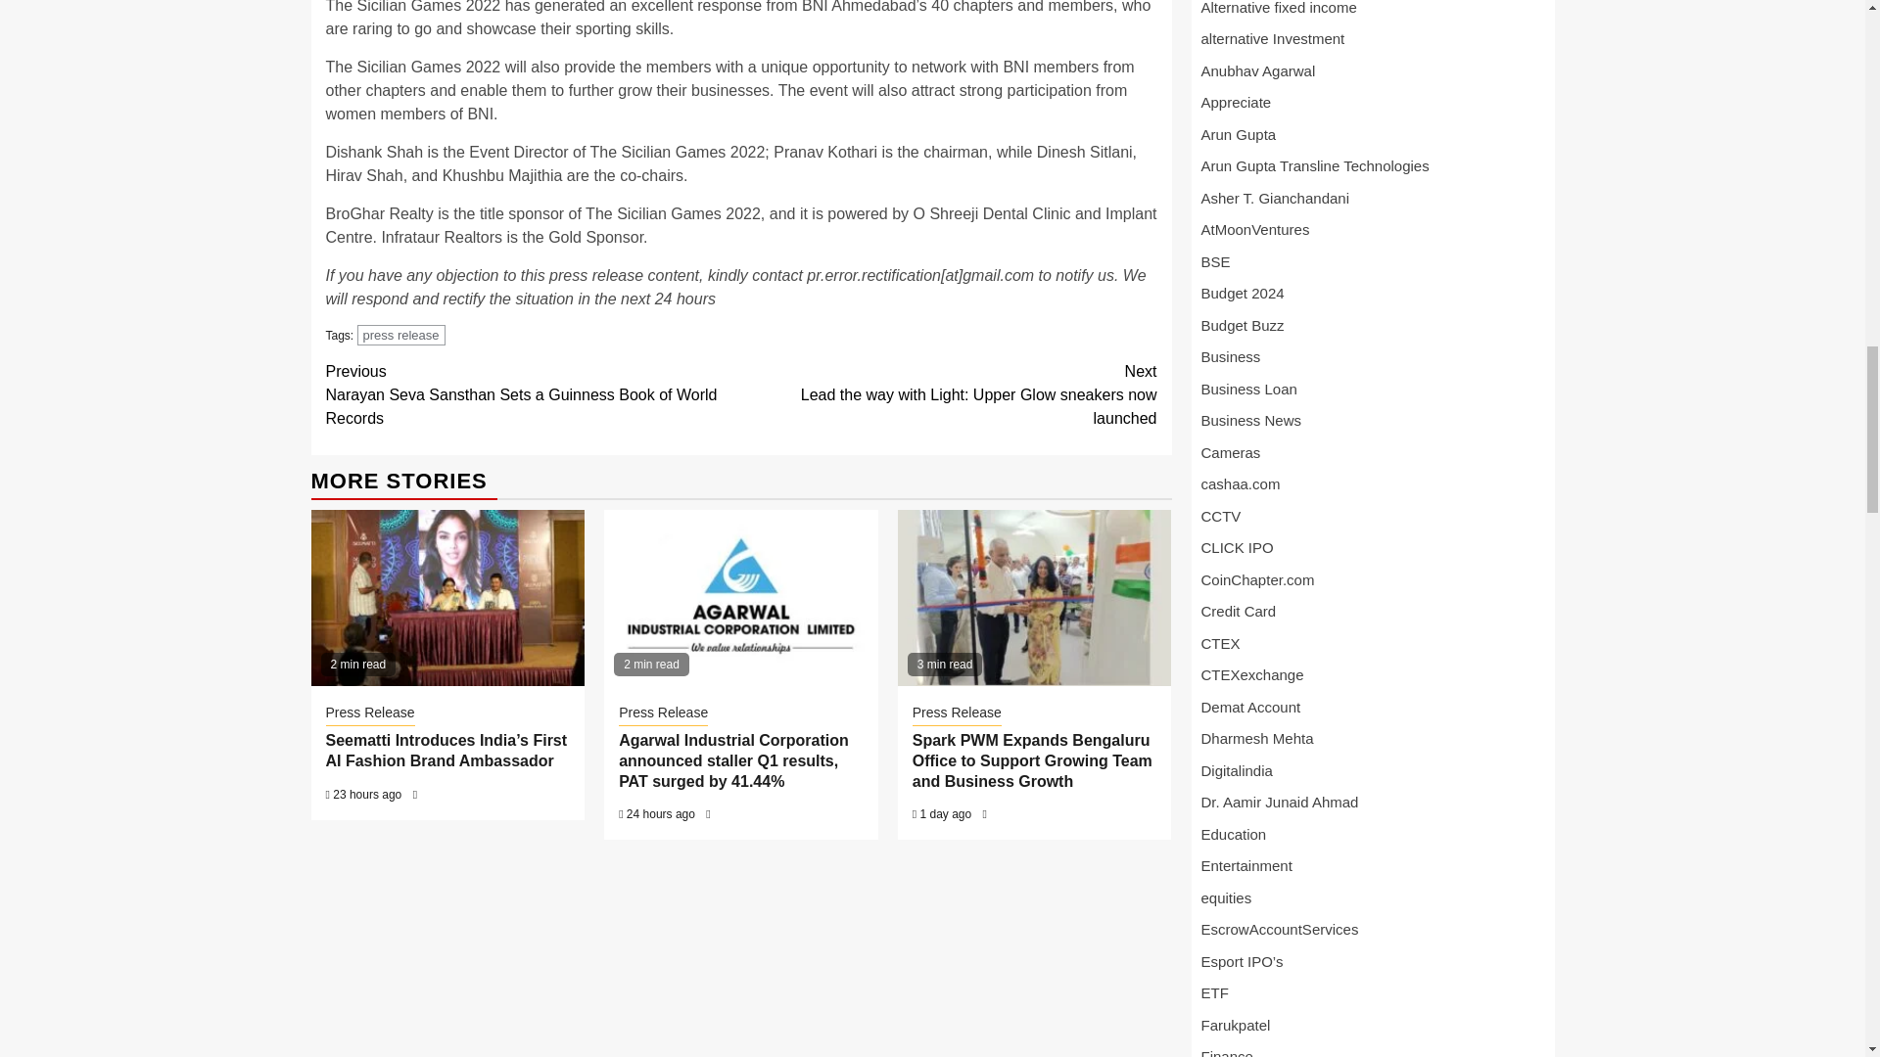 The width and height of the screenshot is (1880, 1057). Describe the element at coordinates (369, 714) in the screenshot. I see `Press Release` at that location.